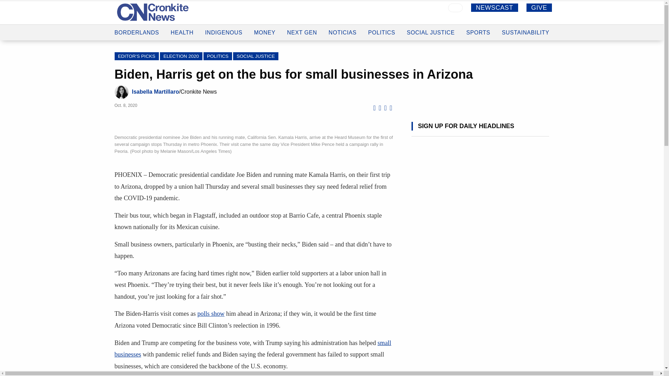 The width and height of the screenshot is (669, 376). I want to click on polls show, so click(210, 314).